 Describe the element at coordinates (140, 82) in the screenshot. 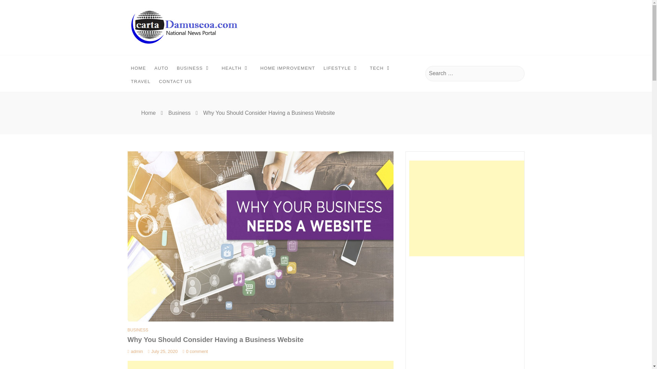

I see `TRAVEL` at that location.